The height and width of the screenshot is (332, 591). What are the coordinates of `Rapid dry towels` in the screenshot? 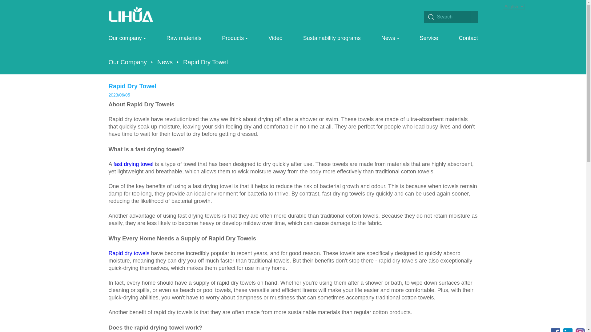 It's located at (129, 253).